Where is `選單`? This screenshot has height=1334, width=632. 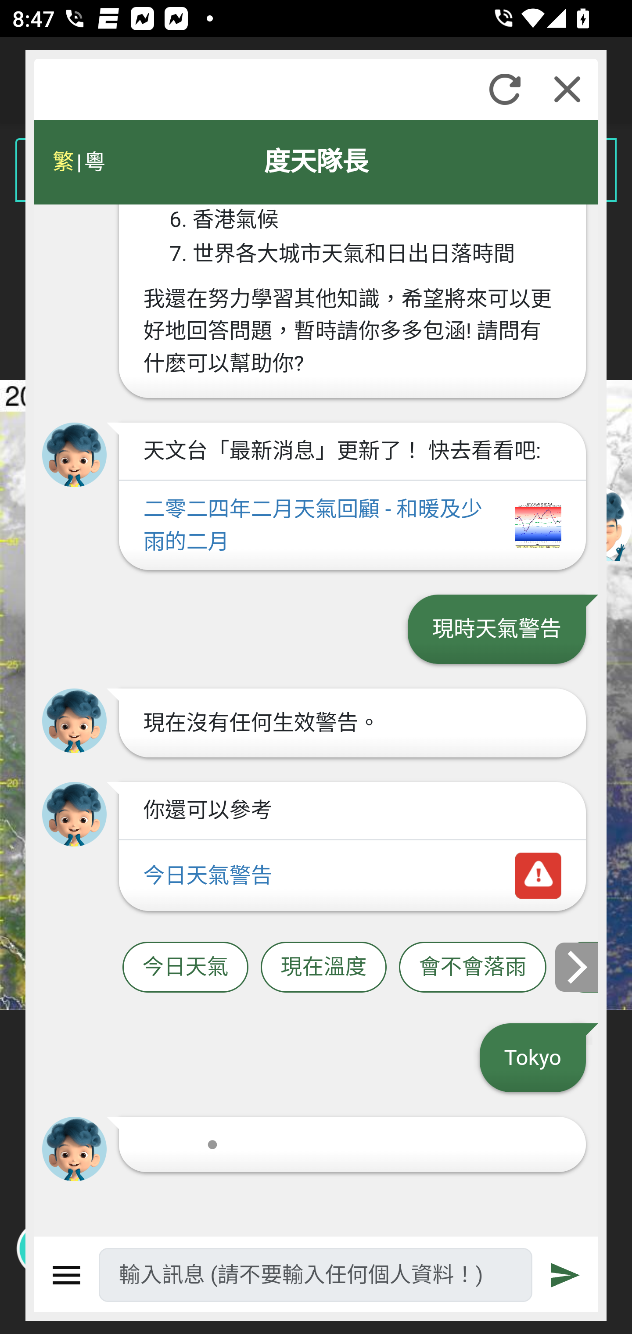 選單 is located at coordinates (67, 1275).